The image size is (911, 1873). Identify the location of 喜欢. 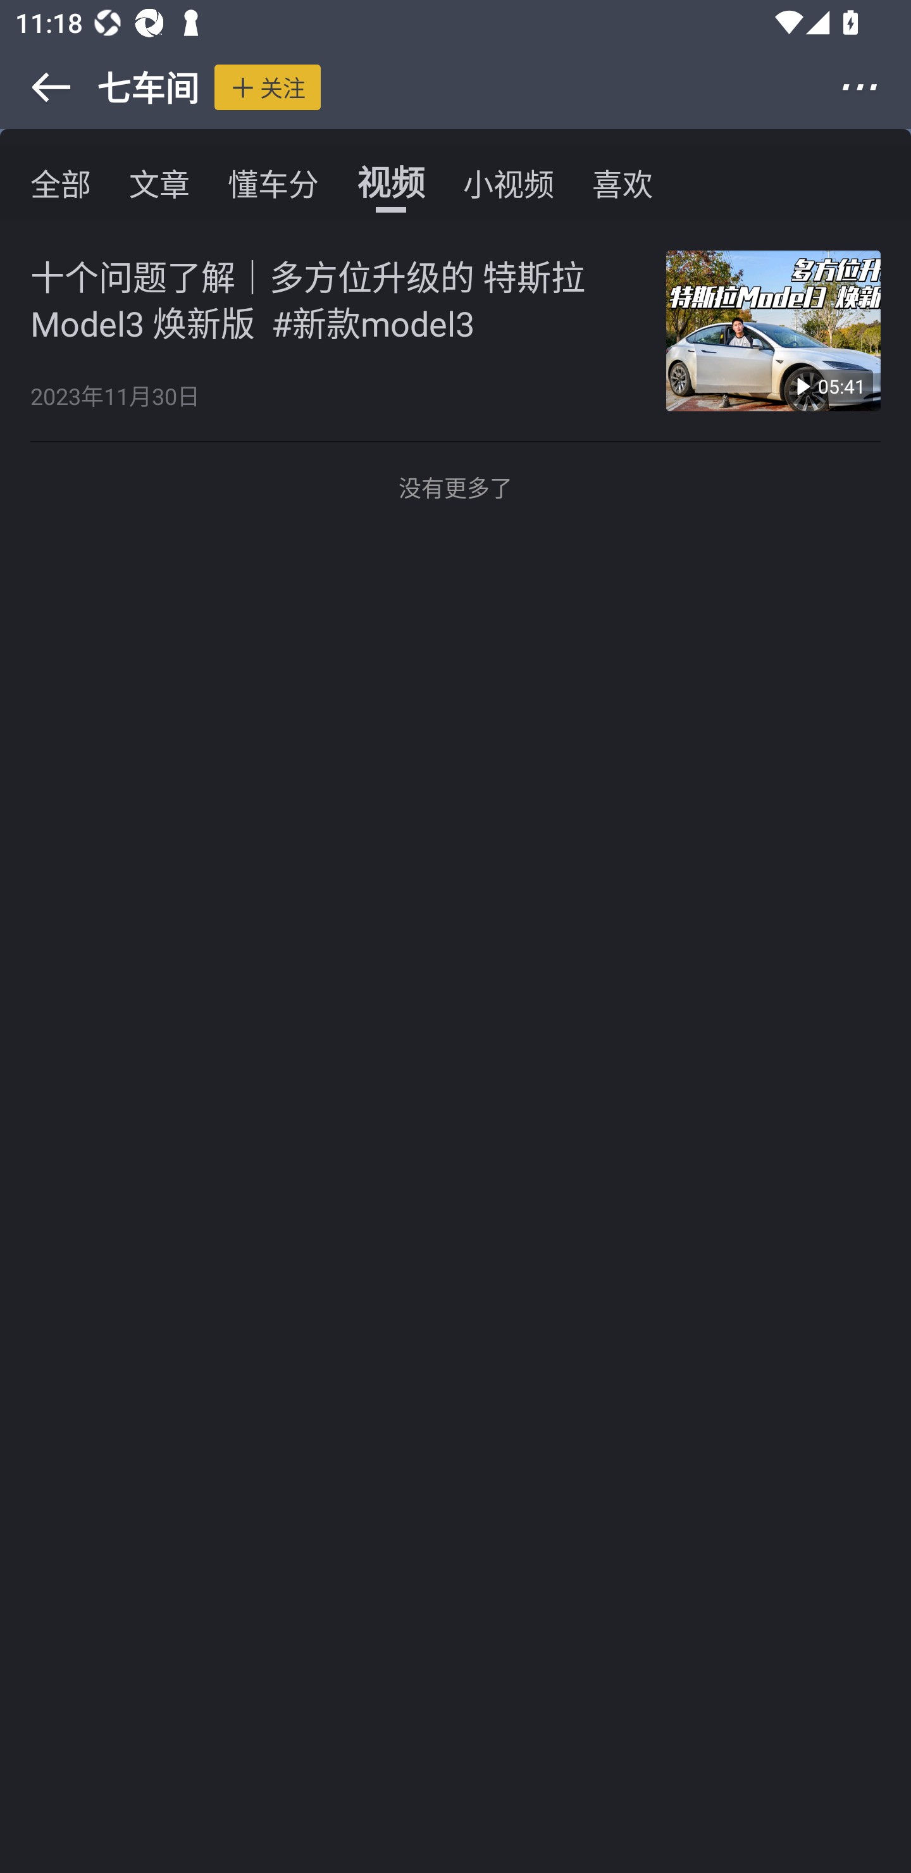
(623, 182).